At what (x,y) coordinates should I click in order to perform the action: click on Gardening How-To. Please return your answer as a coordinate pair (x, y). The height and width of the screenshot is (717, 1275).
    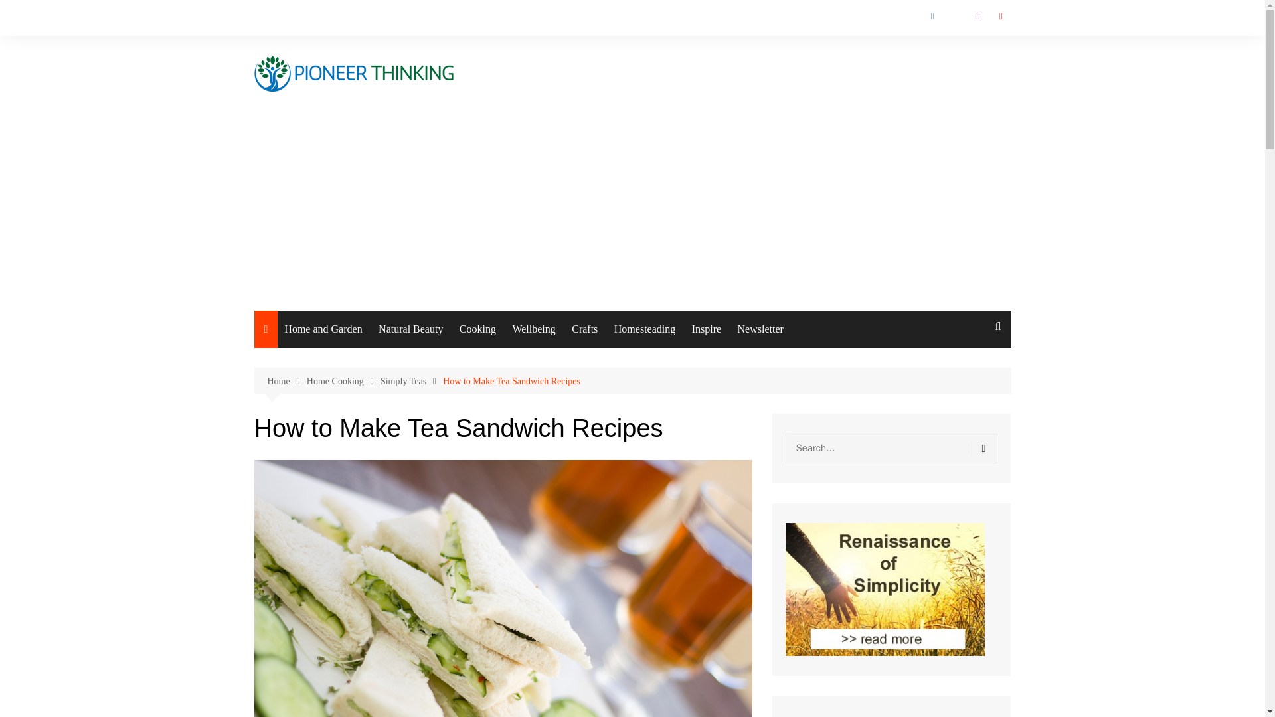
    Looking at the image, I should click on (497, 417).